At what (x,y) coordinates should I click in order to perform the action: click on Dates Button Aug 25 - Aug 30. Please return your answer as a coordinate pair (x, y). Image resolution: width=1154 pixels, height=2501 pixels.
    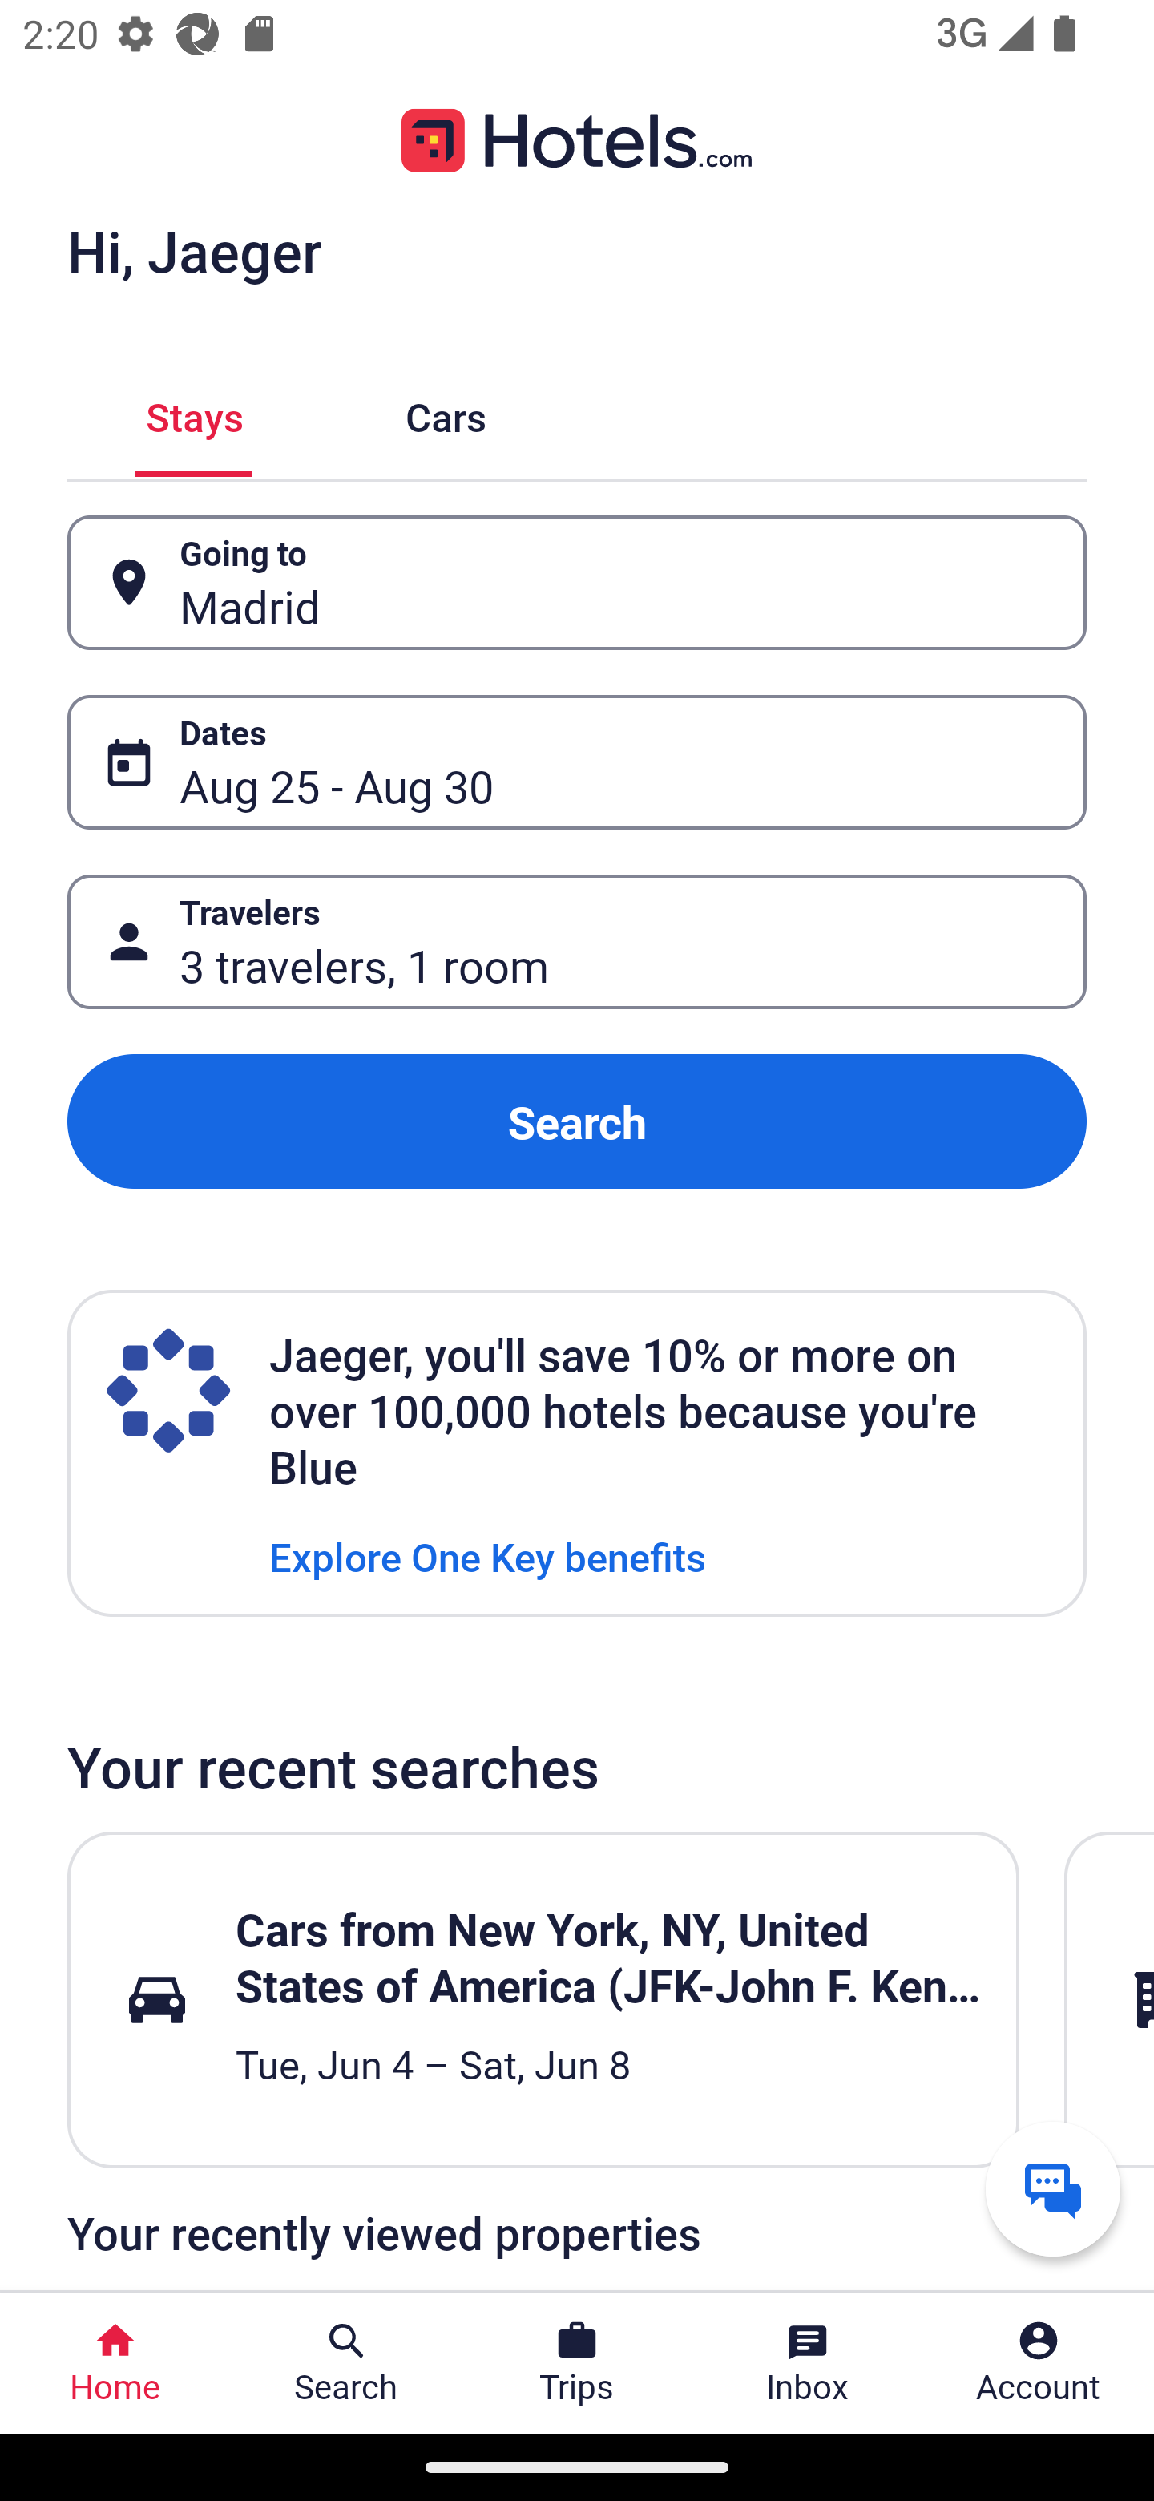
    Looking at the image, I should click on (577, 762).